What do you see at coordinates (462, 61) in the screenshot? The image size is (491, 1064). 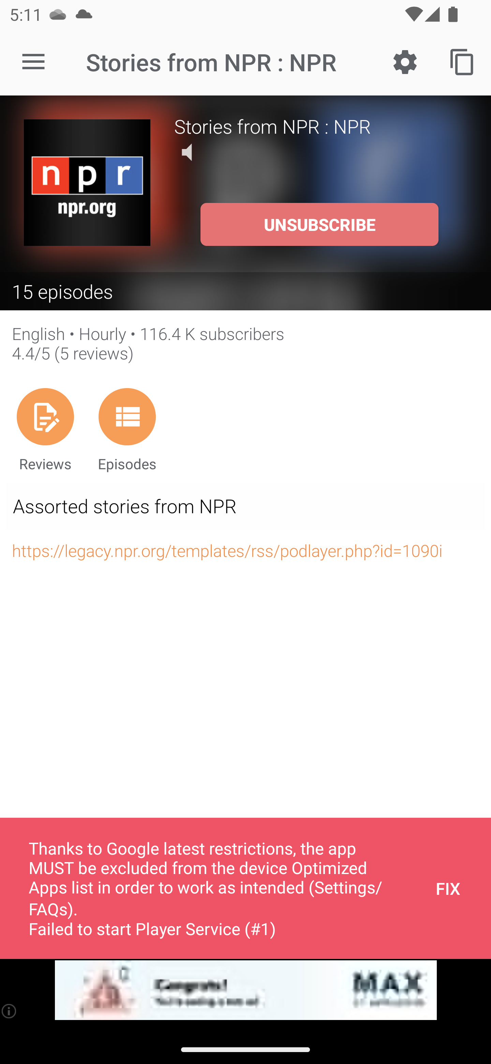 I see `Copy feed url to clipboard` at bounding box center [462, 61].